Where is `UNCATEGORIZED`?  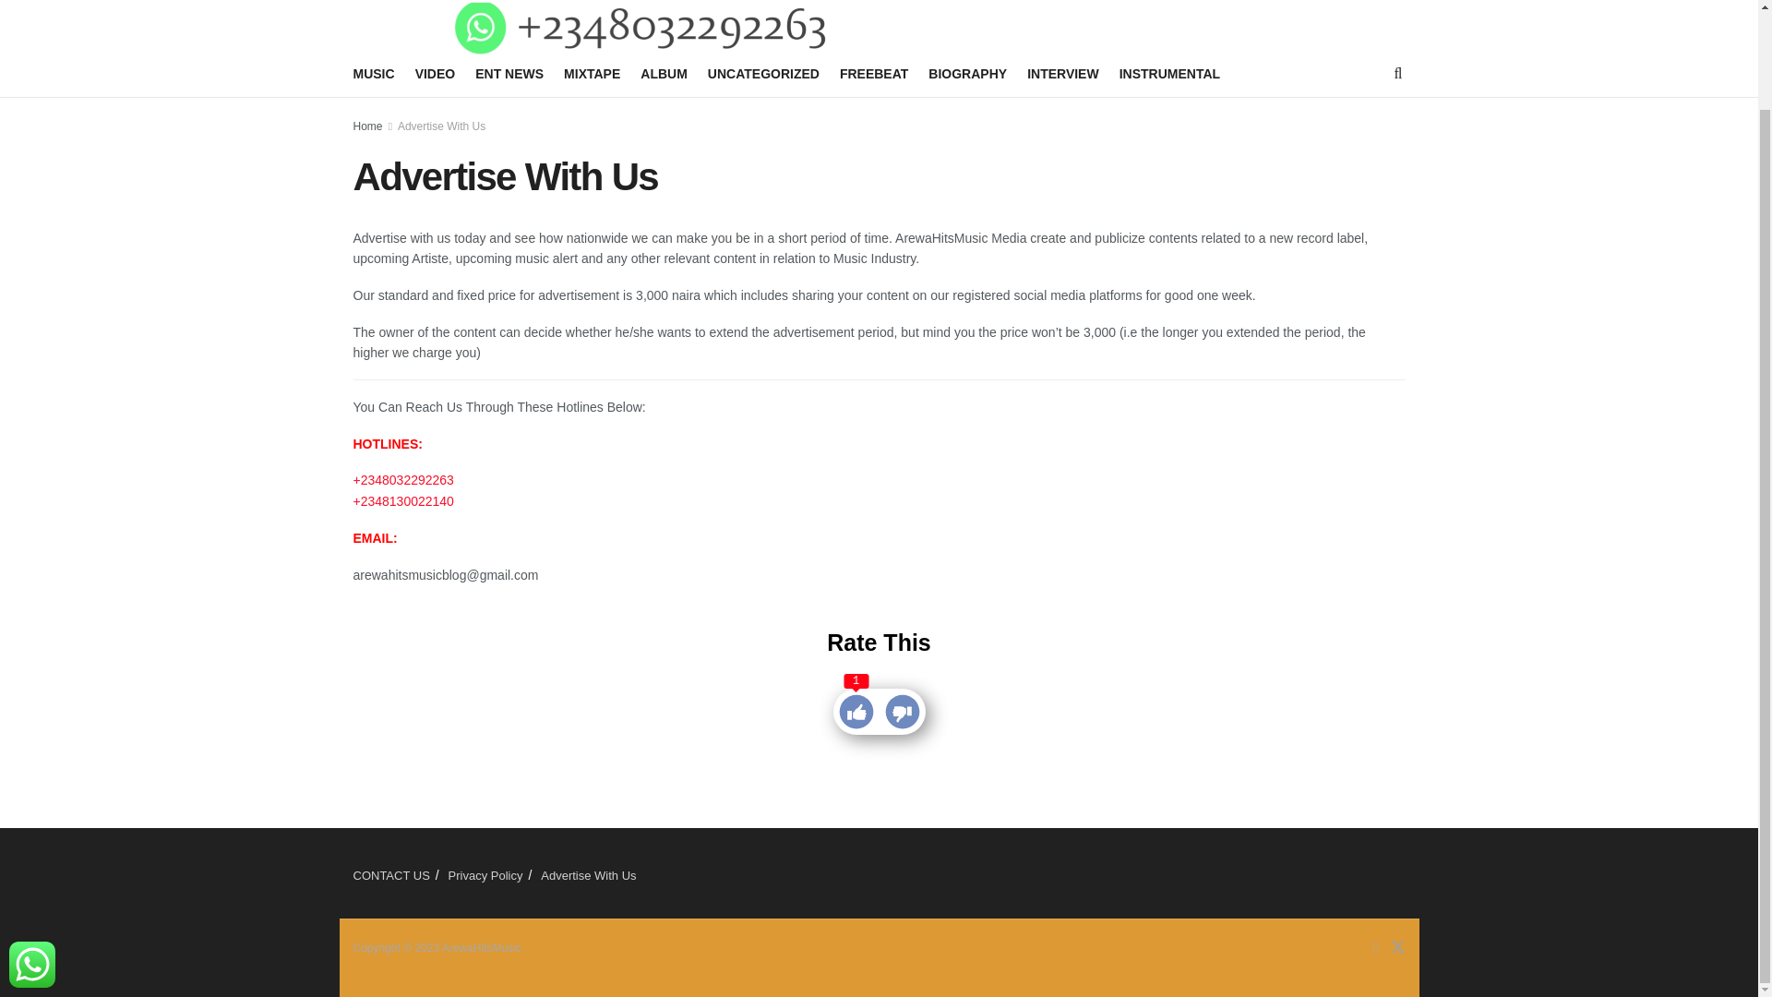 UNCATEGORIZED is located at coordinates (762, 73).